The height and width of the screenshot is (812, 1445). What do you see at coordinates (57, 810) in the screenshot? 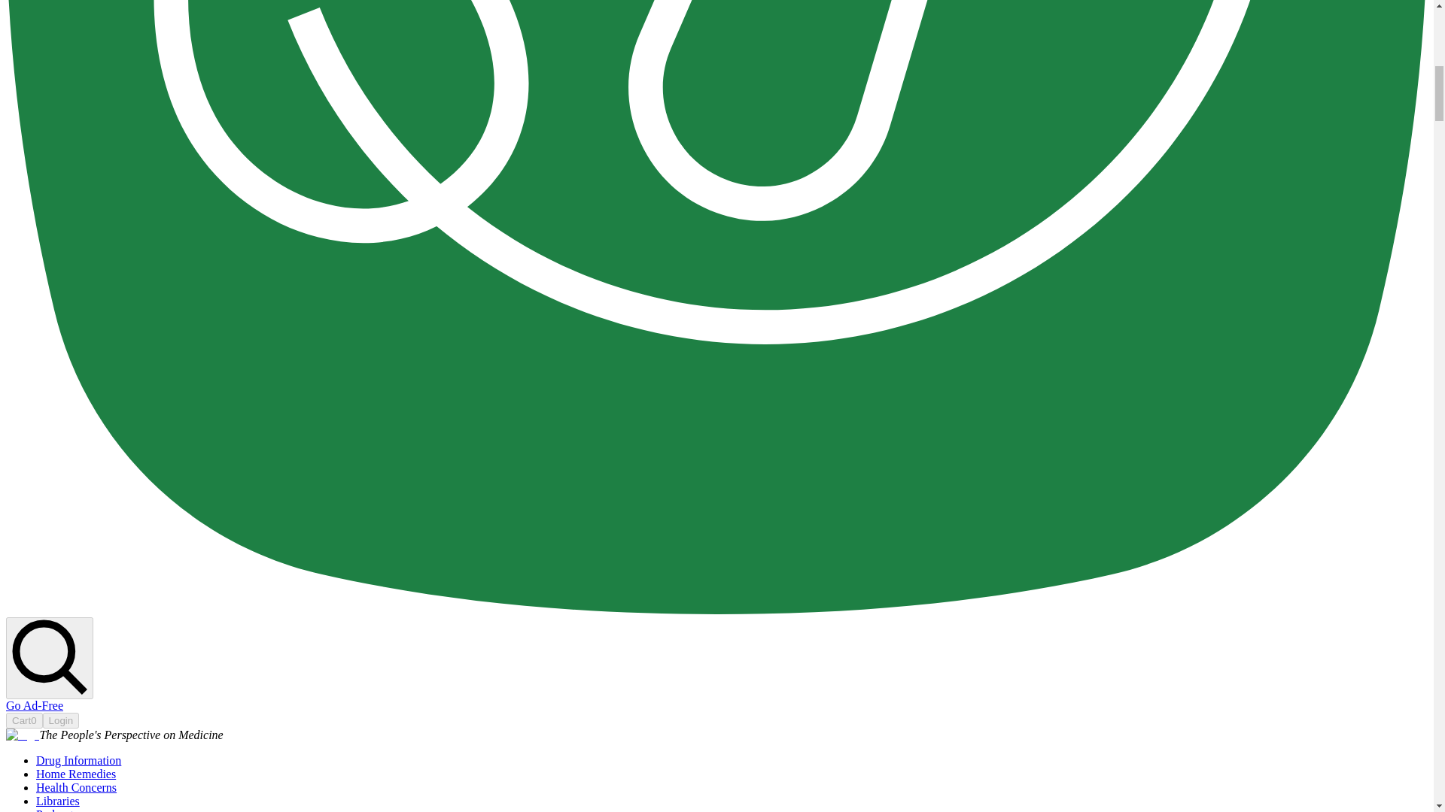
I see `Podcasts` at bounding box center [57, 810].